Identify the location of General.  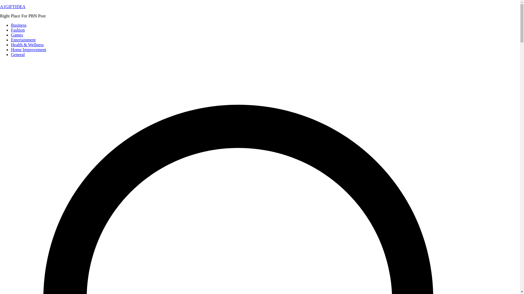
(18, 54).